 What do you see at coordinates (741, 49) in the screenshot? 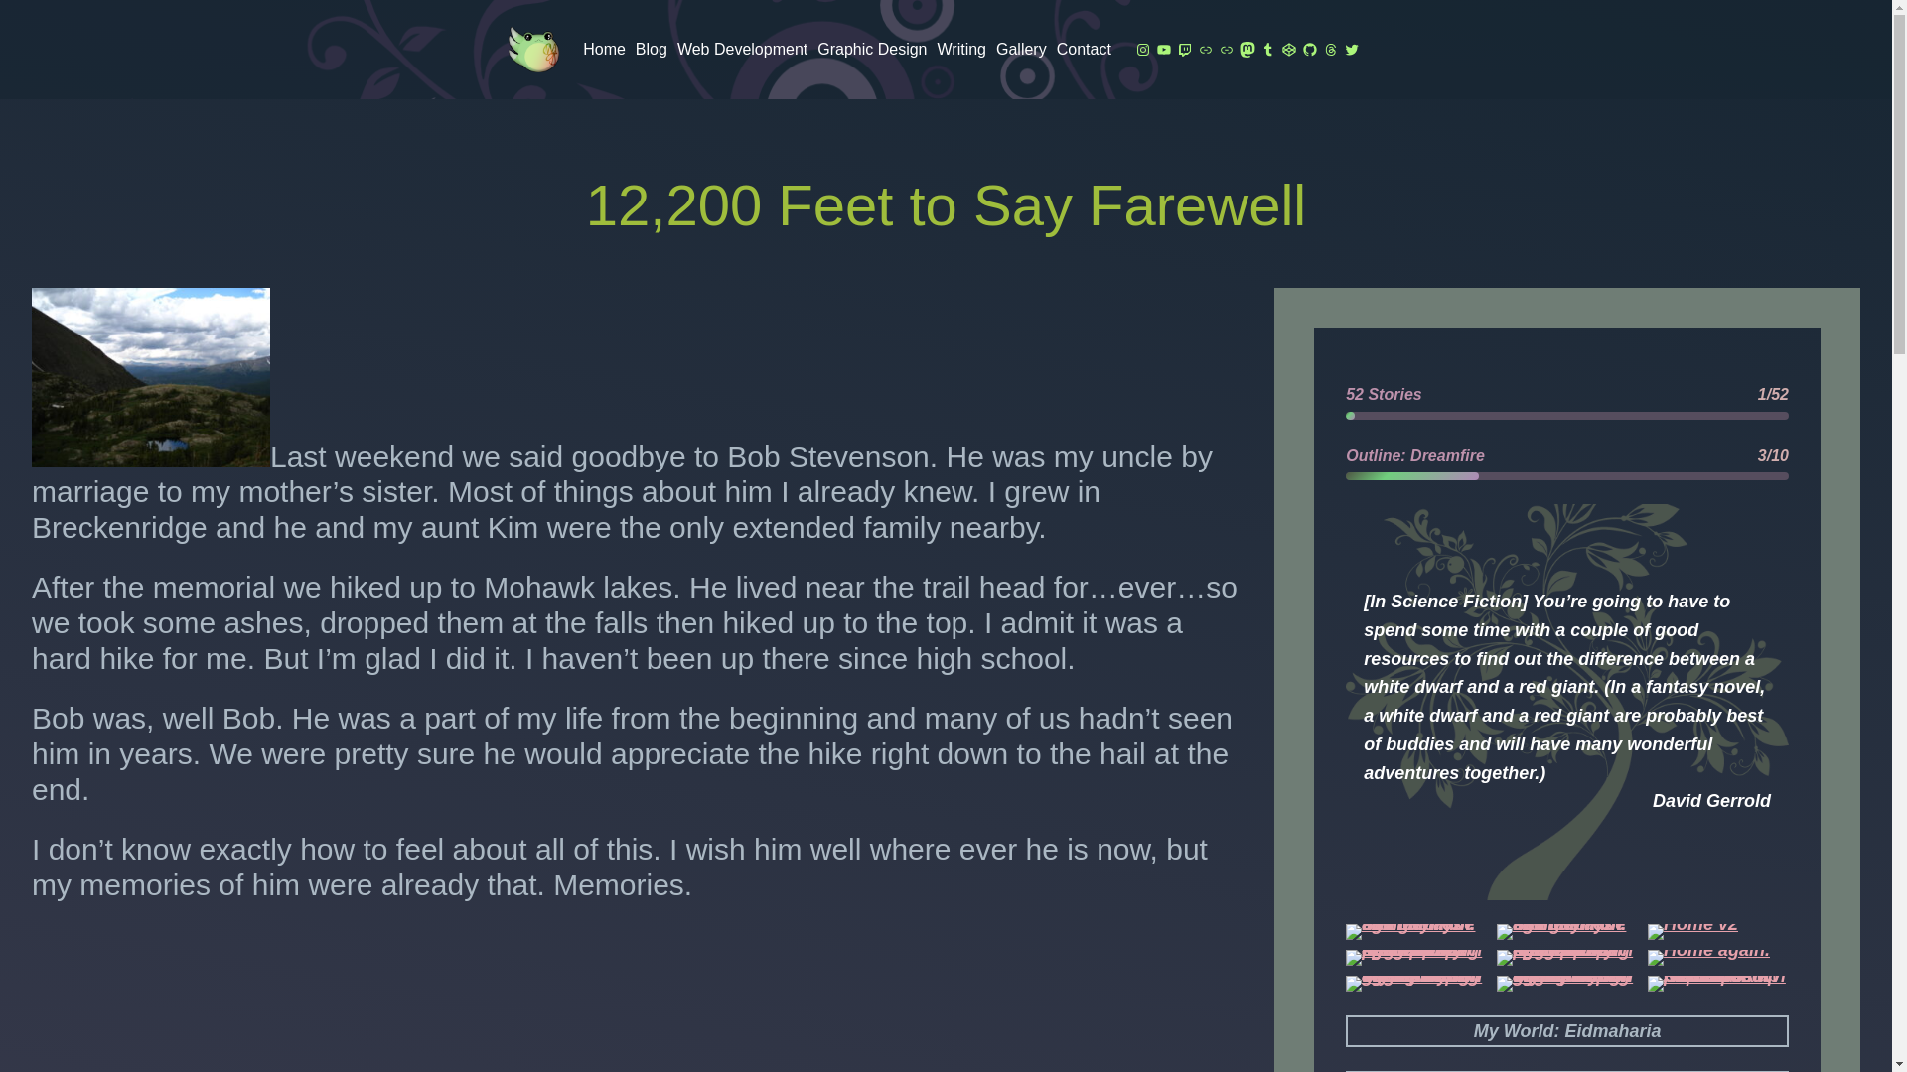
I see `Web Development` at bounding box center [741, 49].